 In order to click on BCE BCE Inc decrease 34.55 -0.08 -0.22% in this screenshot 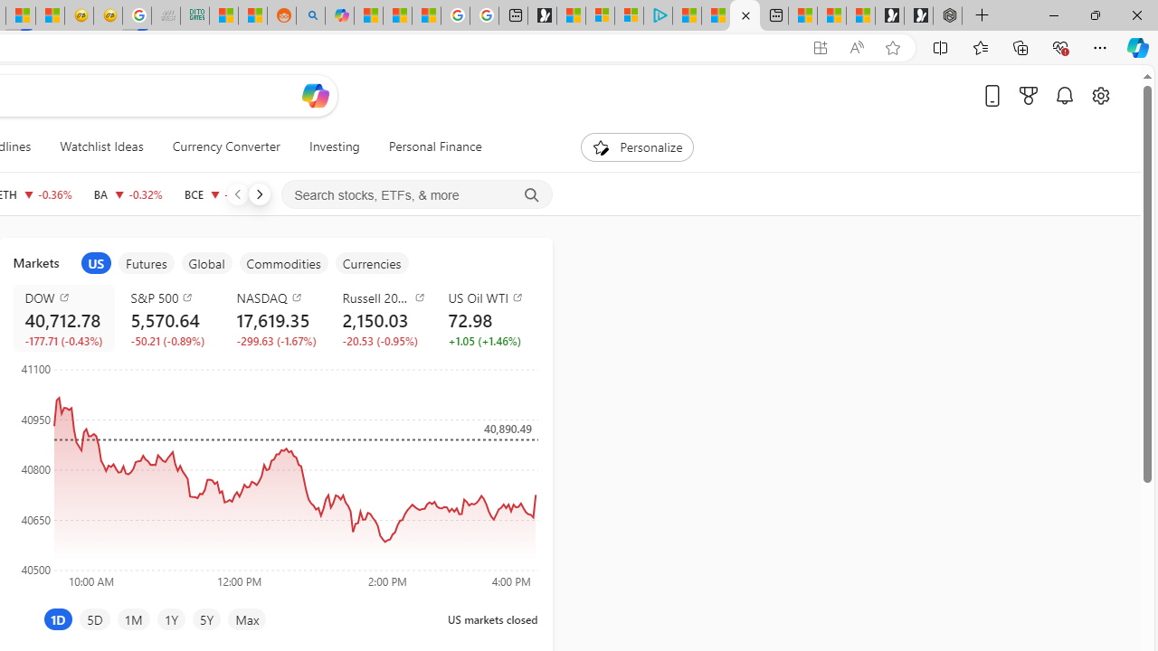, I will do `click(221, 193)`.